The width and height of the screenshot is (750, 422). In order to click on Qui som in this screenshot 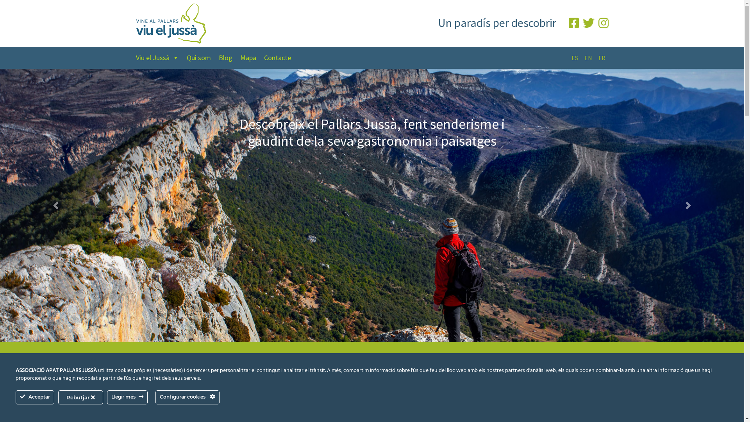, I will do `click(203, 58)`.